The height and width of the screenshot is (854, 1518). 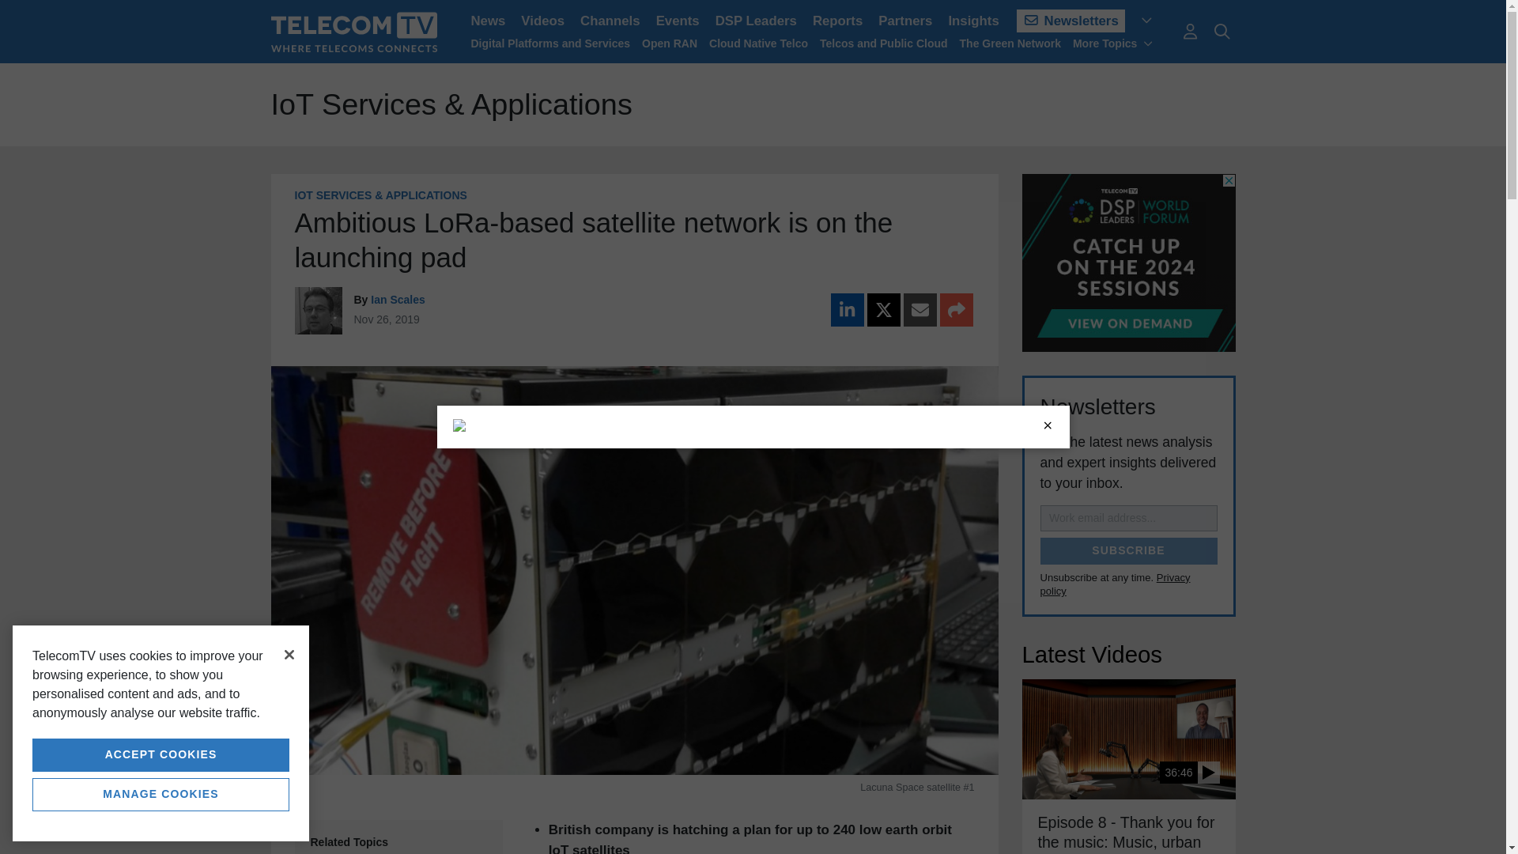 I want to click on Videos, so click(x=542, y=21).